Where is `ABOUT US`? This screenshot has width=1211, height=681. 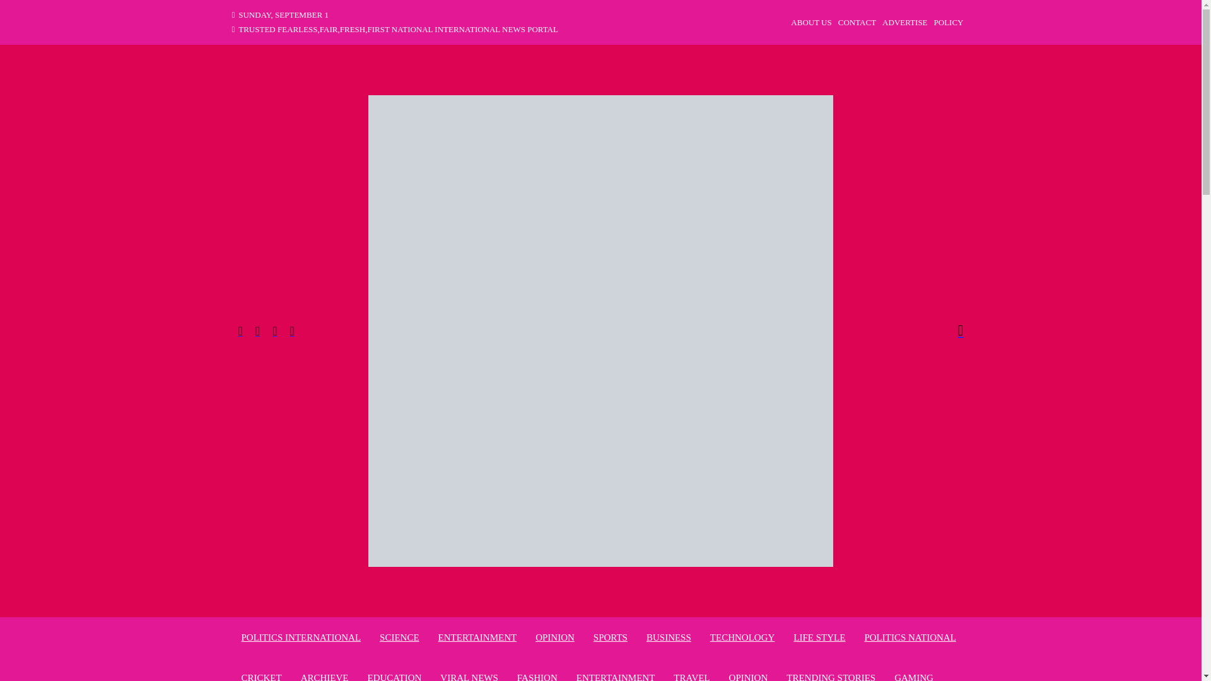 ABOUT US is located at coordinates (810, 23).